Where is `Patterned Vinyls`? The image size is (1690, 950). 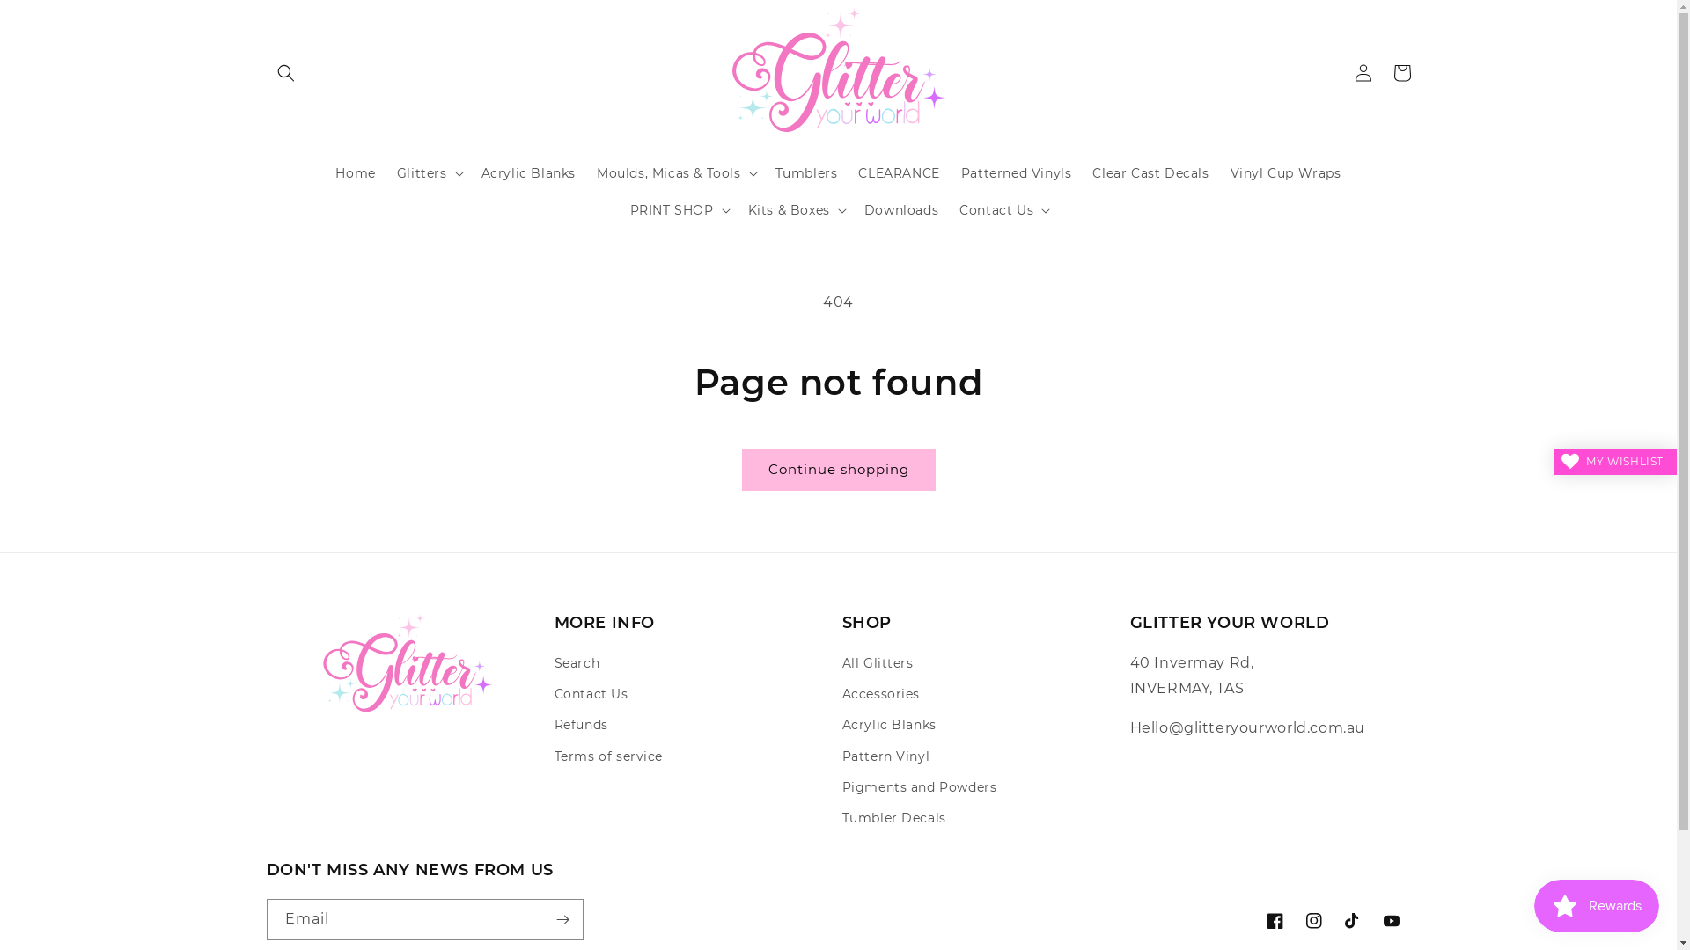
Patterned Vinyls is located at coordinates (1017, 173).